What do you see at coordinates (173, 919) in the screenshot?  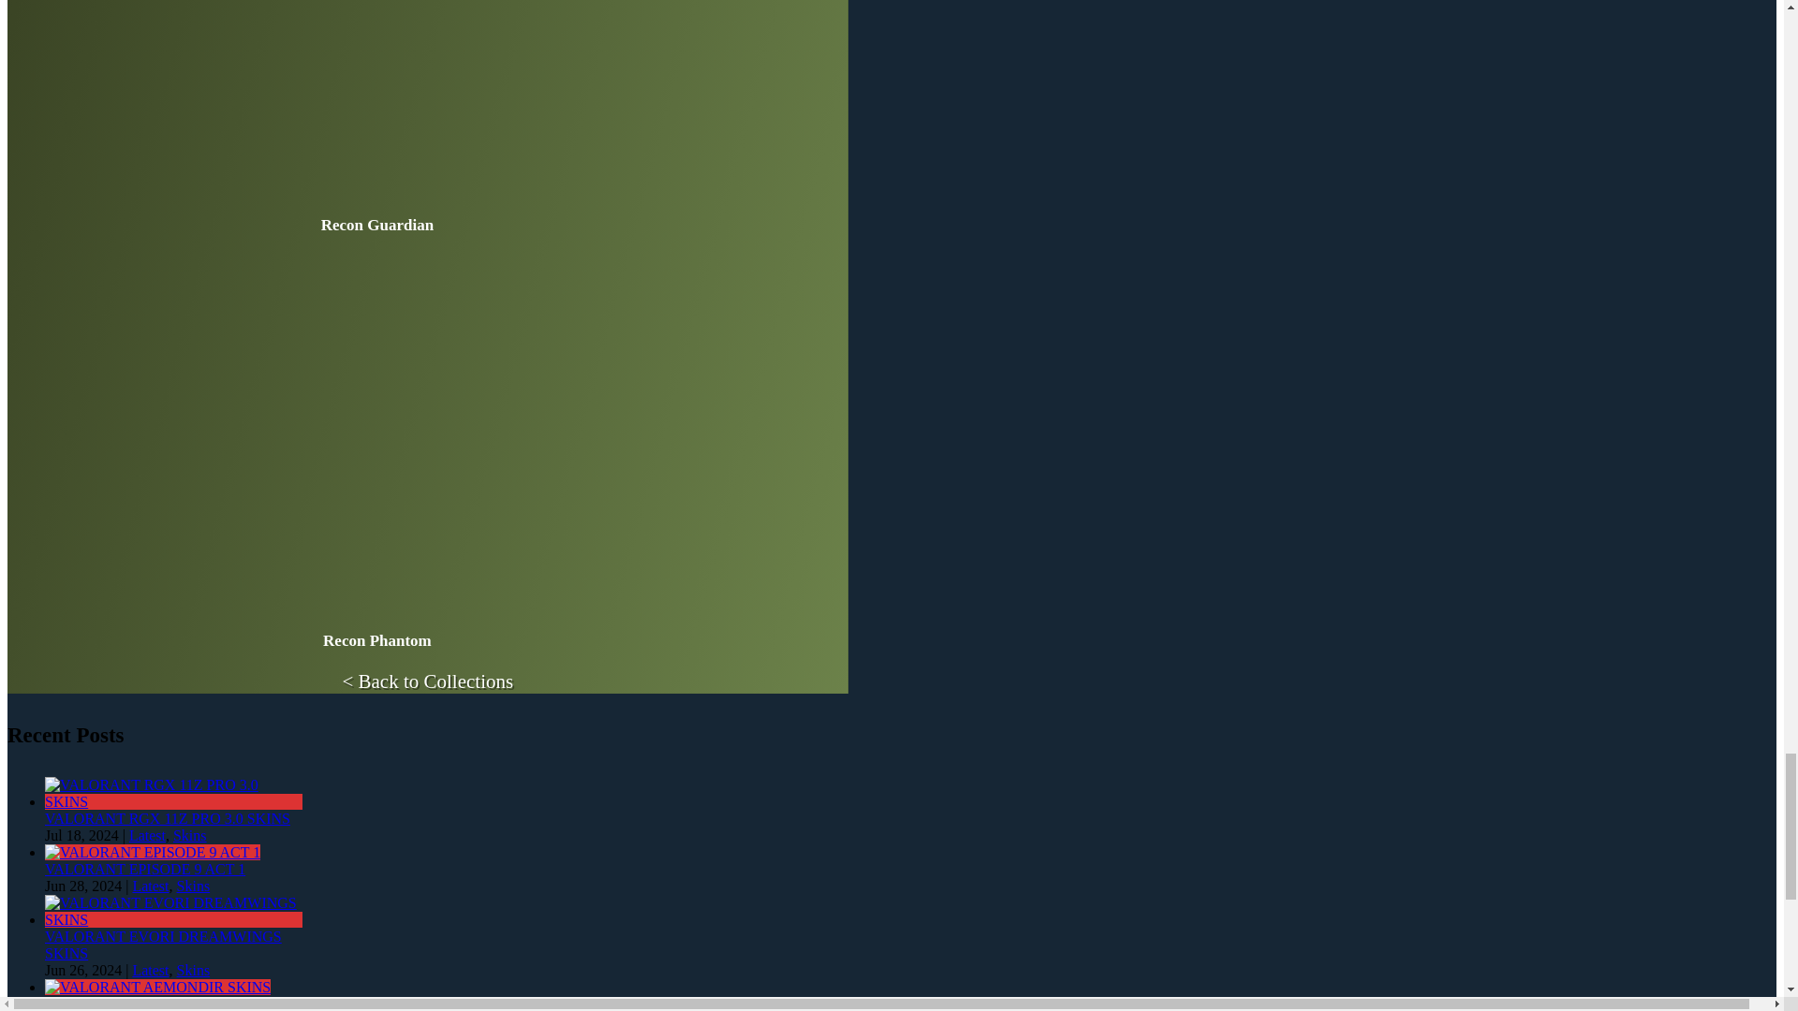 I see `VALORANT EVORI DREAMWINGS SKINS` at bounding box center [173, 919].